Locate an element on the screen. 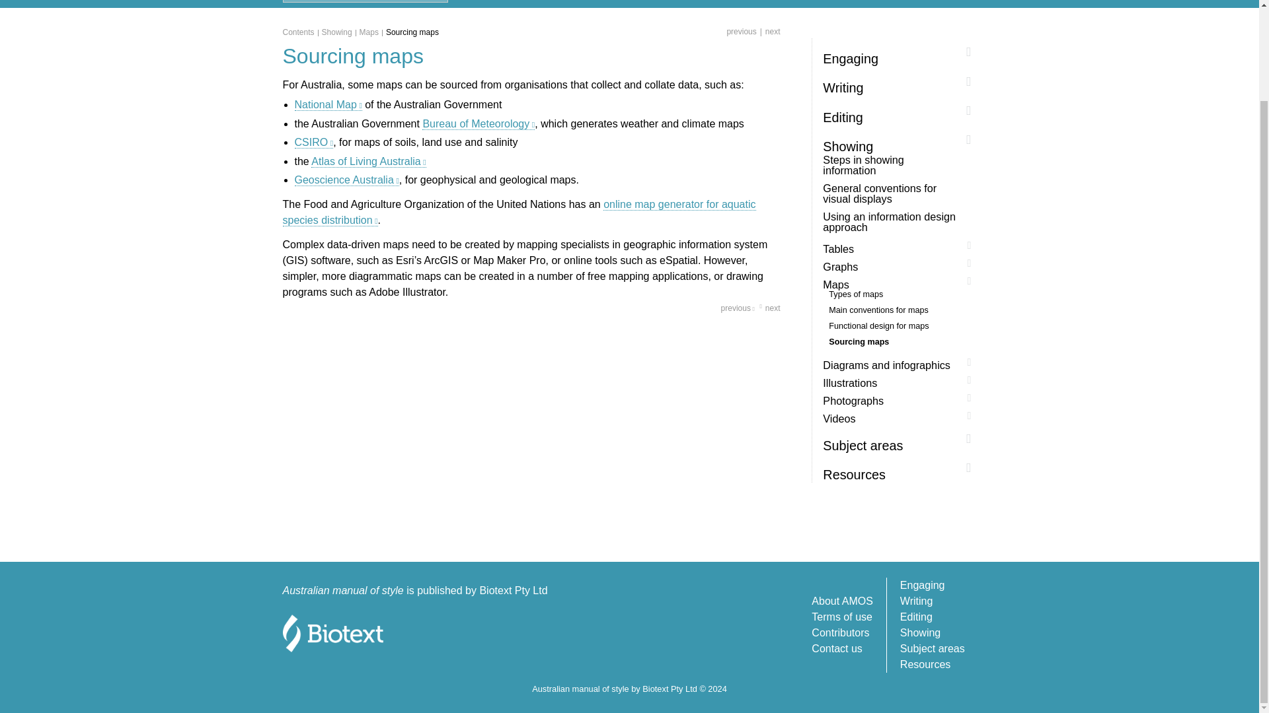  online map generator for aquatic species distribution is located at coordinates (519, 213).